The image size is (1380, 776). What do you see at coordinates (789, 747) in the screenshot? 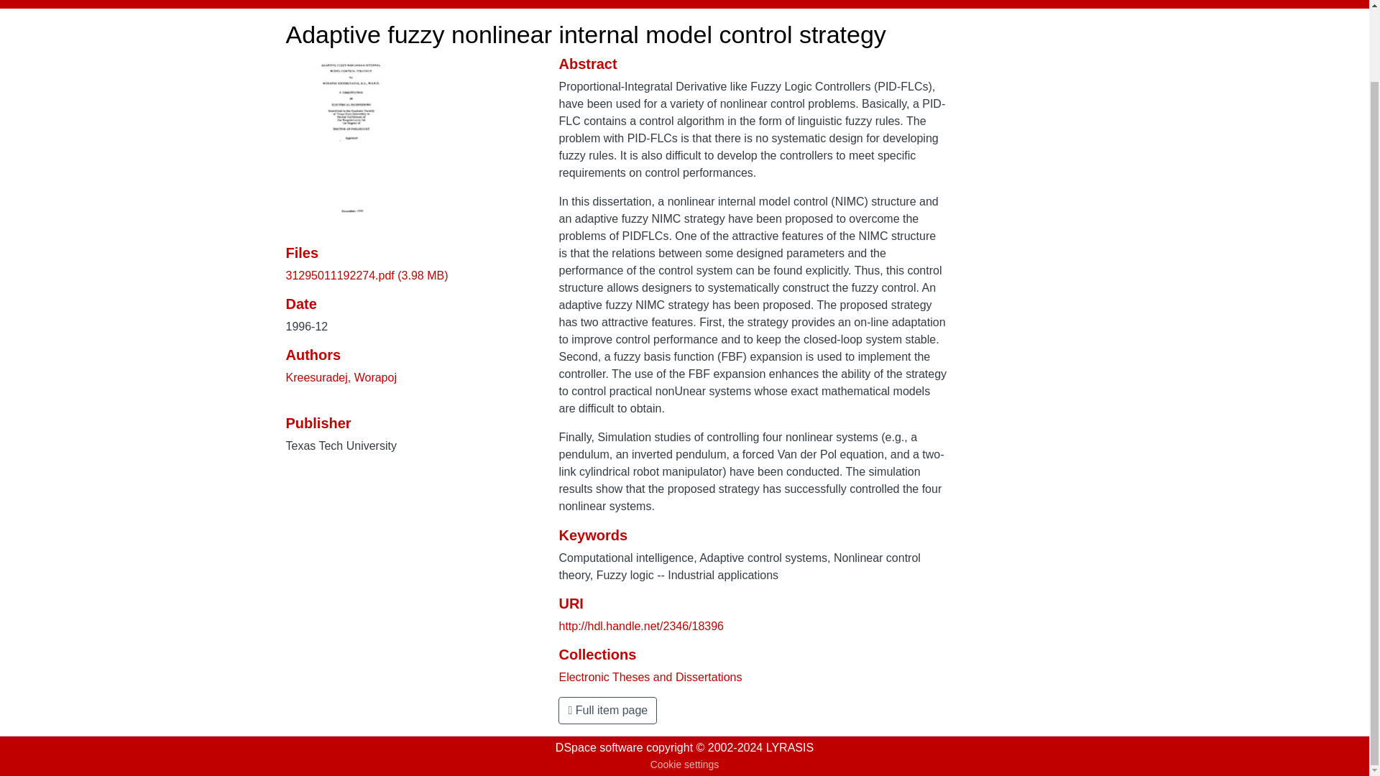
I see `LYRASIS` at bounding box center [789, 747].